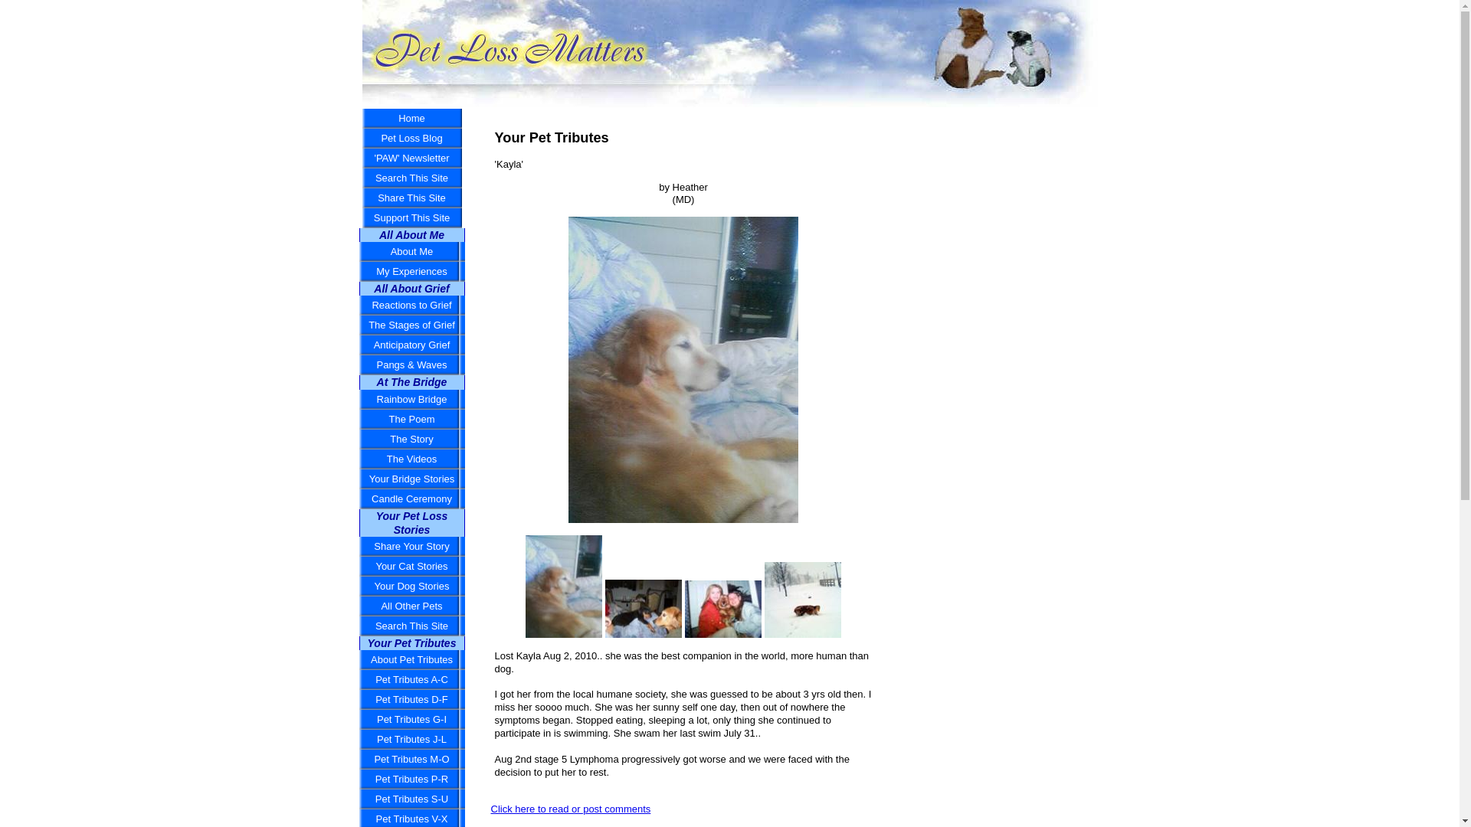  Describe the element at coordinates (411, 345) in the screenshot. I see `Anticipatory Grief` at that location.